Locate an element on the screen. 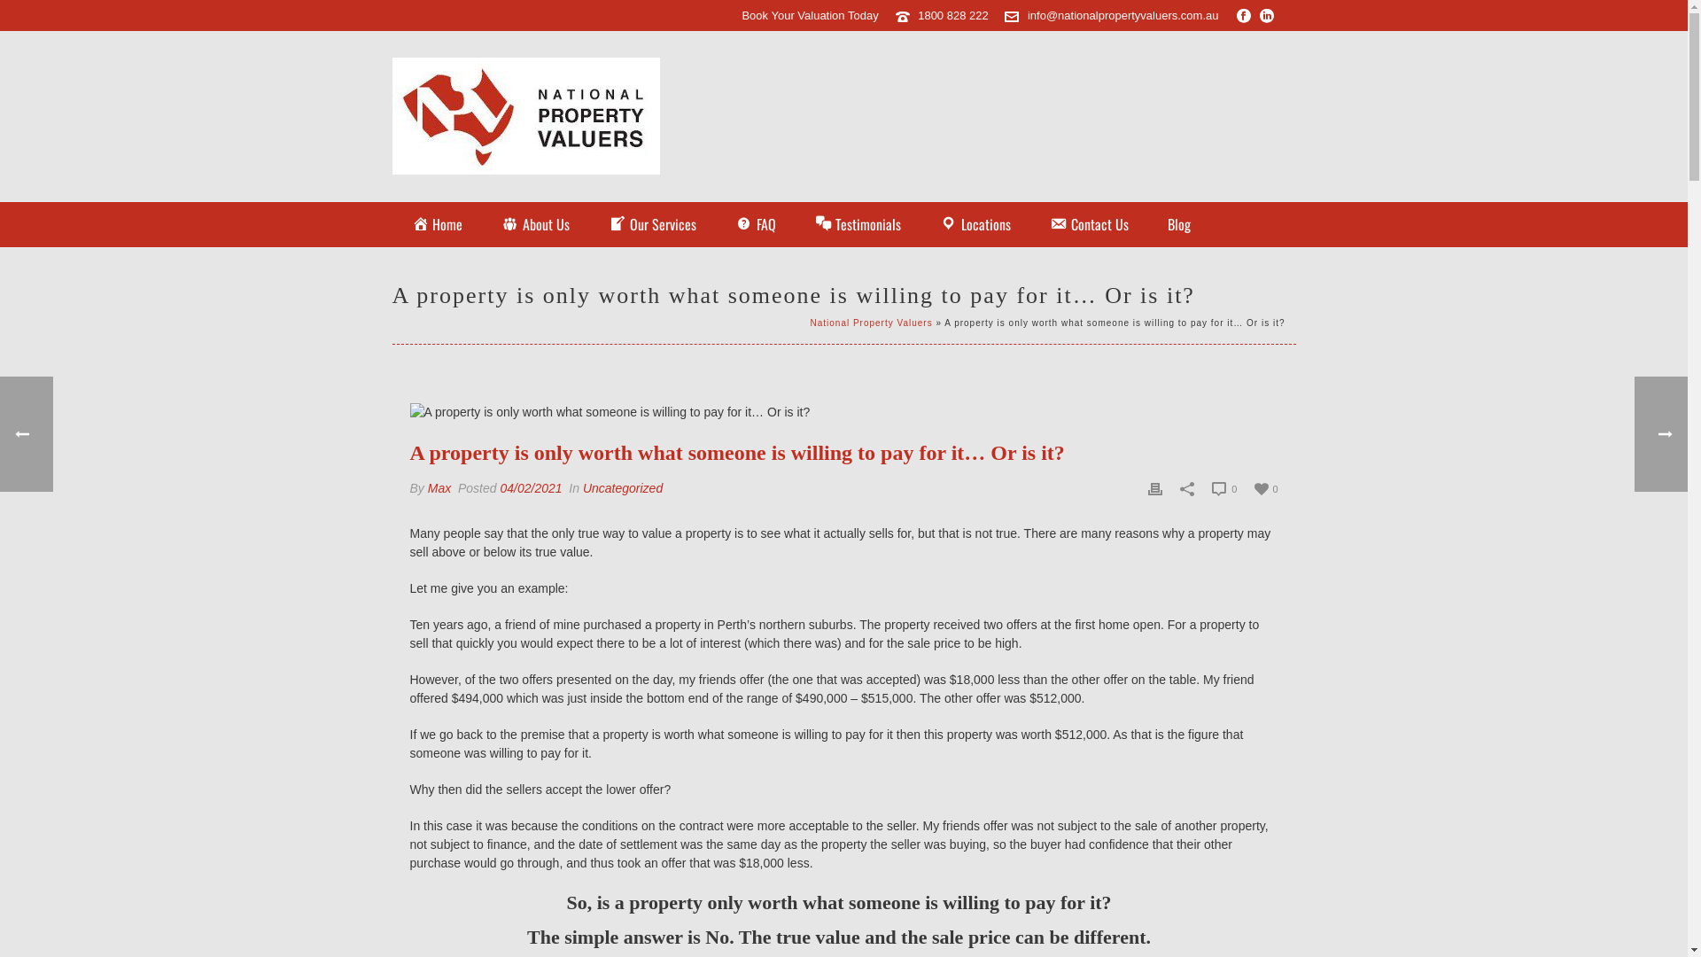  Blog is located at coordinates (1179, 225).